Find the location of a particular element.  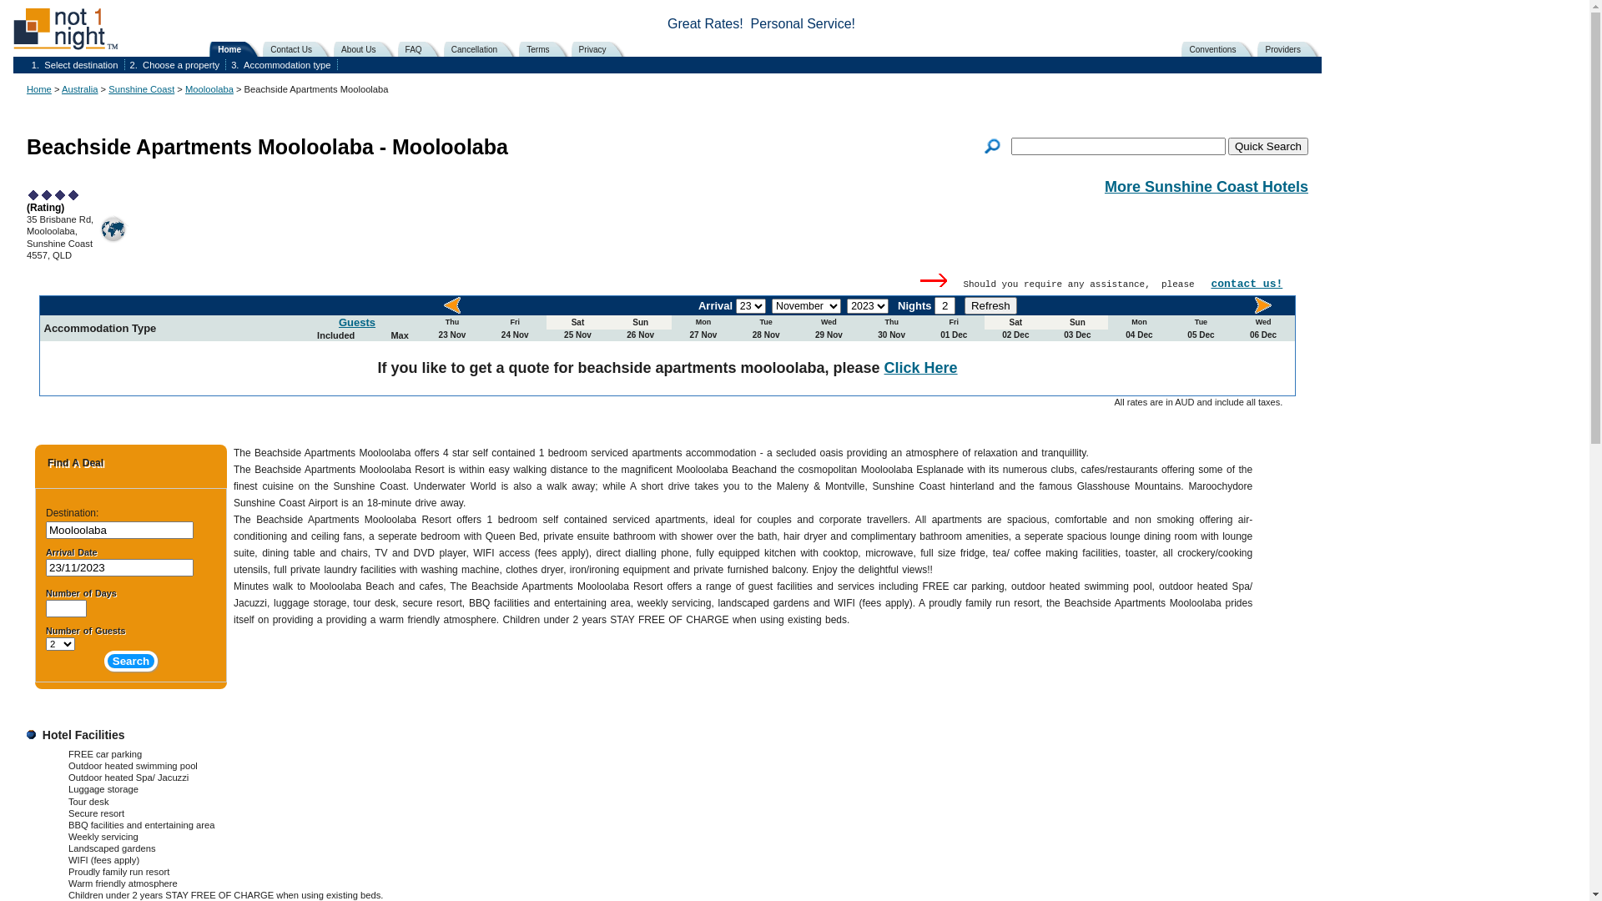

2.  Choose a property is located at coordinates (177, 65).